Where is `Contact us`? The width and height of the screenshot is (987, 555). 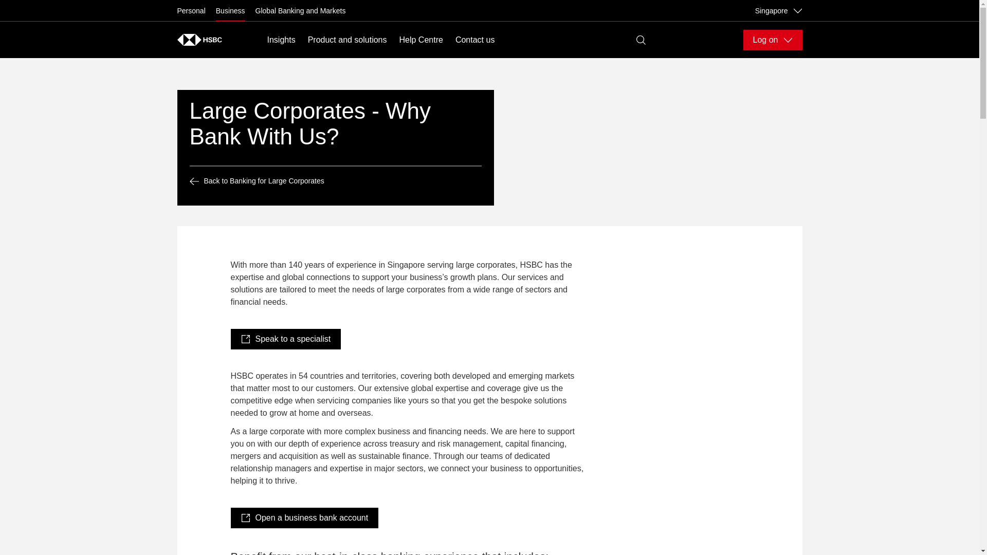
Contact us is located at coordinates (474, 40).